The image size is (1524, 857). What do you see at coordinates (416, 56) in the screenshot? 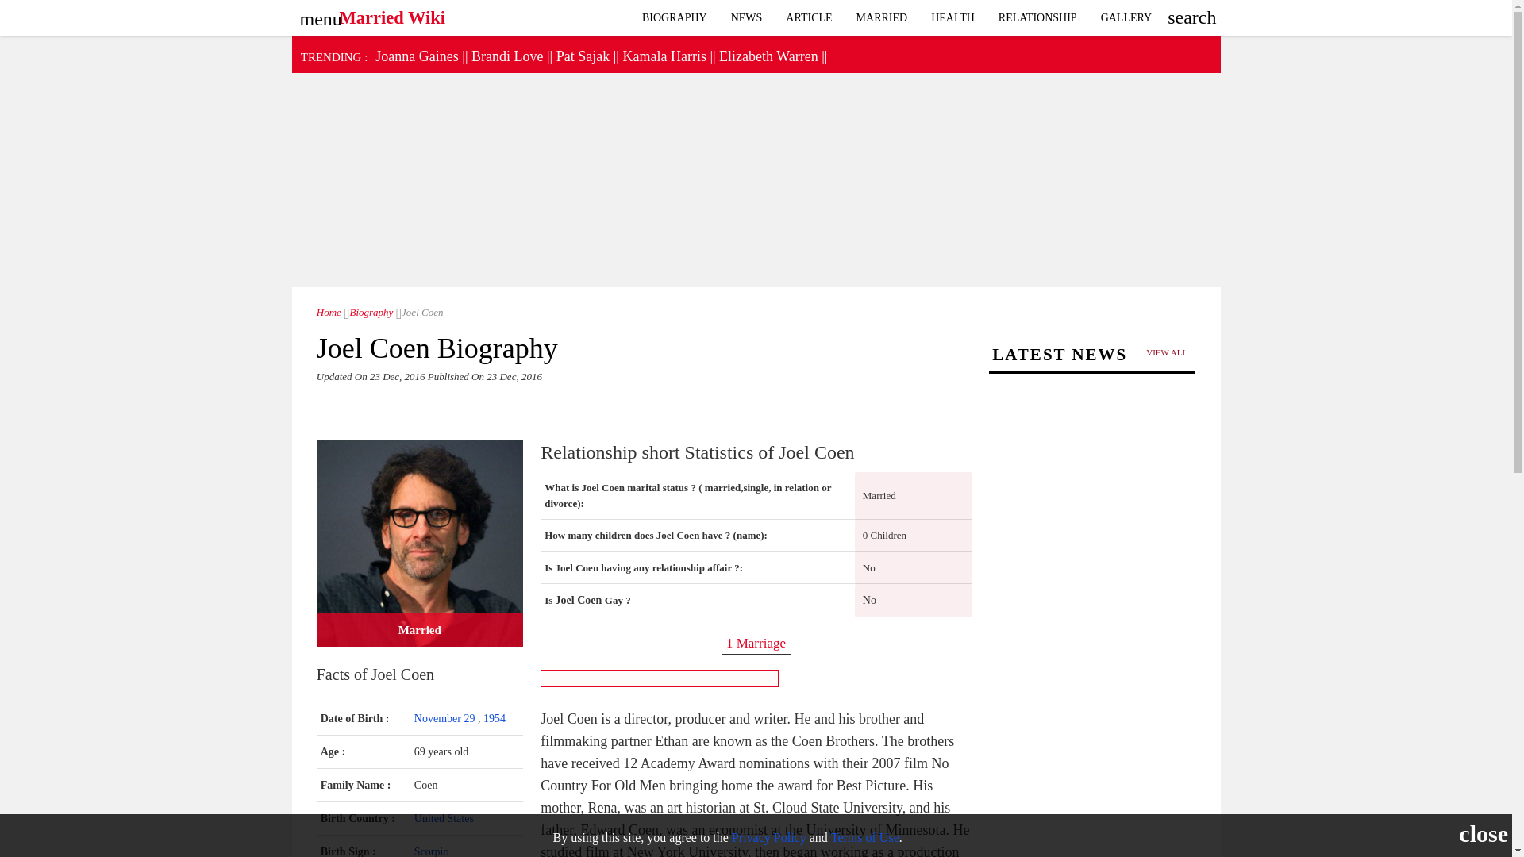
I see `Joanna Gaines` at bounding box center [416, 56].